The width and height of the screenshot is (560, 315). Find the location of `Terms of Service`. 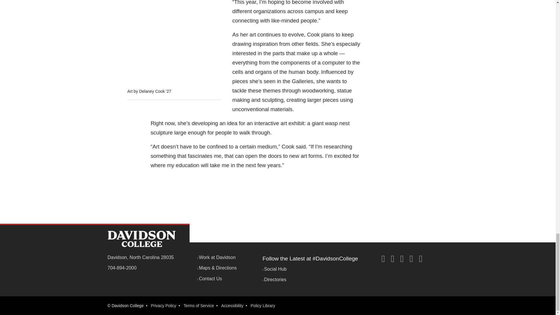

Terms of Service is located at coordinates (199, 306).